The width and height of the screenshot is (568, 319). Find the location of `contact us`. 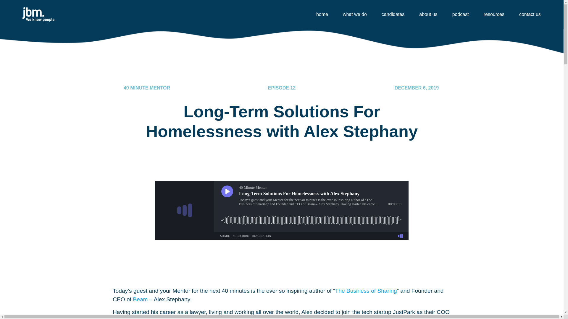

contact us is located at coordinates (530, 14).